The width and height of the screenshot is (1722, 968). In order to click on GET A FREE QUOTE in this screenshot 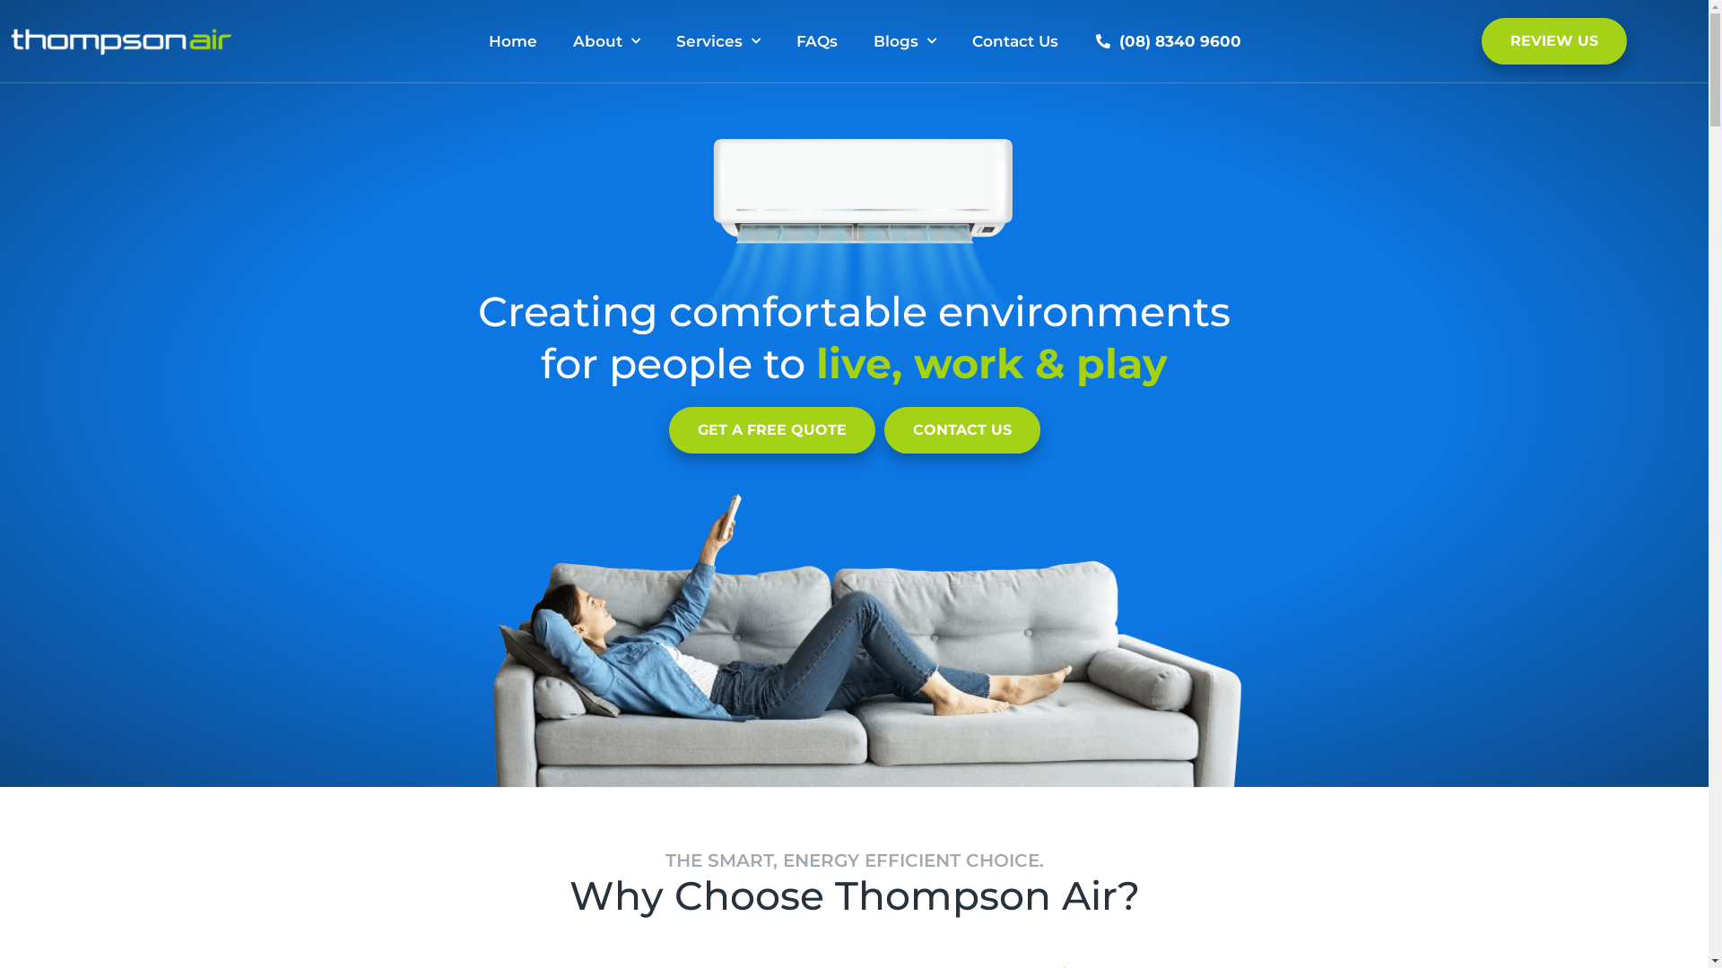, I will do `click(772, 430)`.